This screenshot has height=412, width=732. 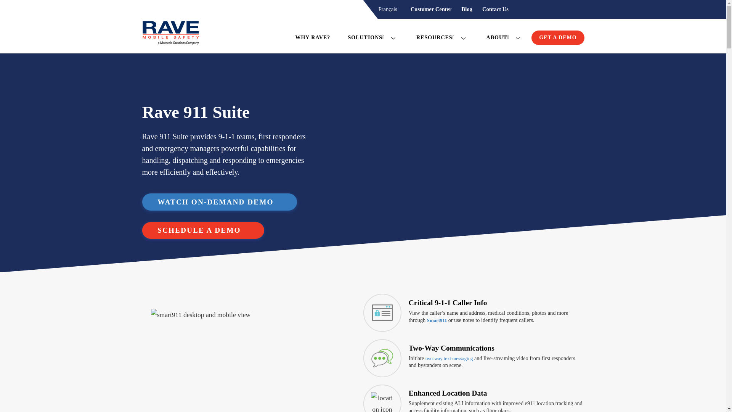 I want to click on Customer Center, so click(x=431, y=9).